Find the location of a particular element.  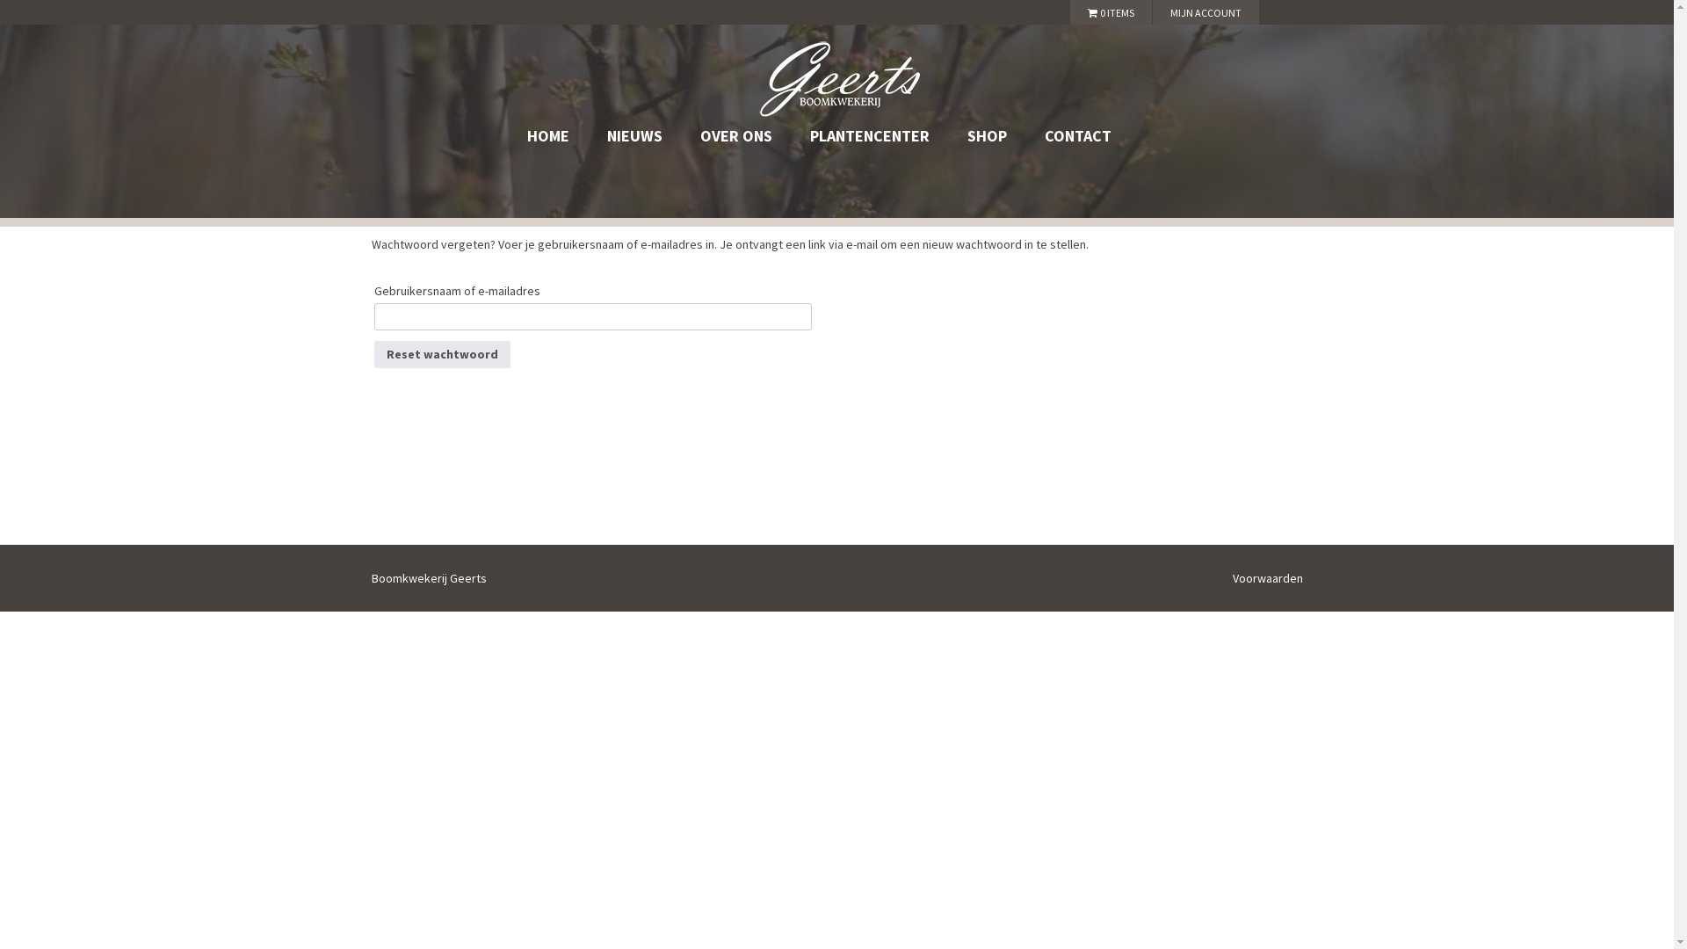

0 ITEMS is located at coordinates (1111, 12).